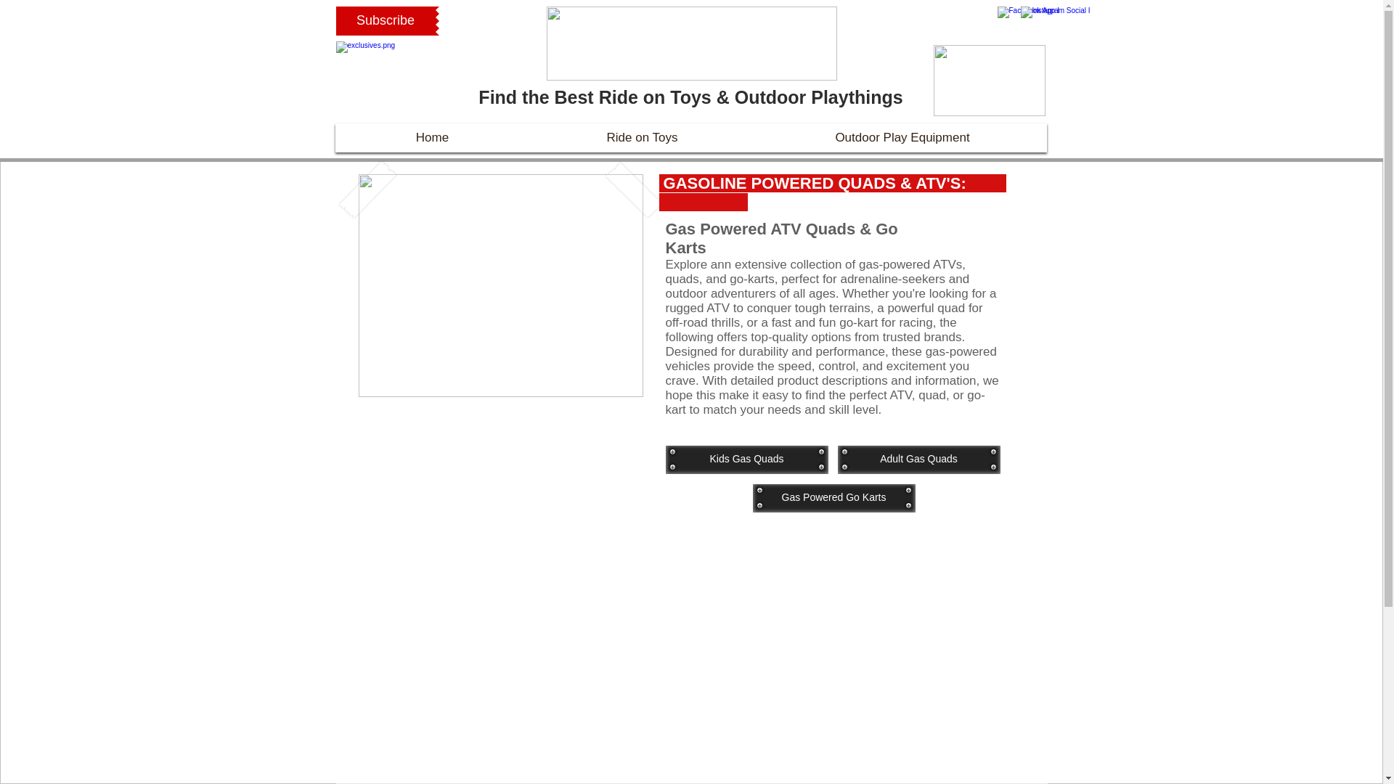  What do you see at coordinates (431, 138) in the screenshot?
I see `Home` at bounding box center [431, 138].